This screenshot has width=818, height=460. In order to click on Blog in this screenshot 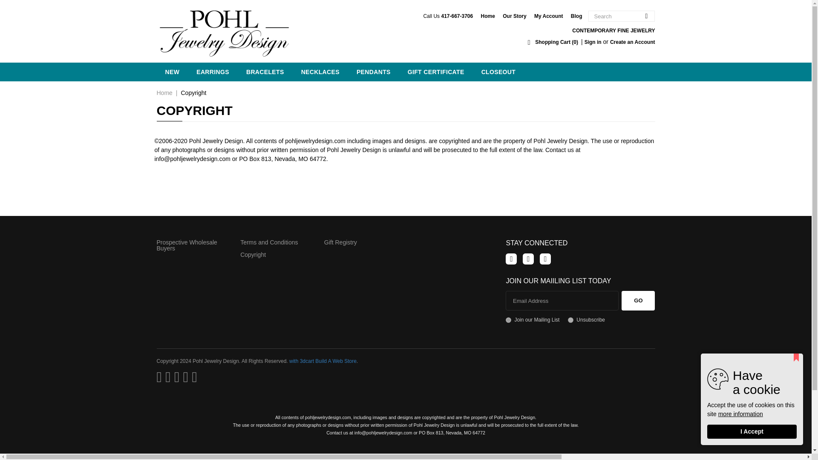, I will do `click(577, 16)`.